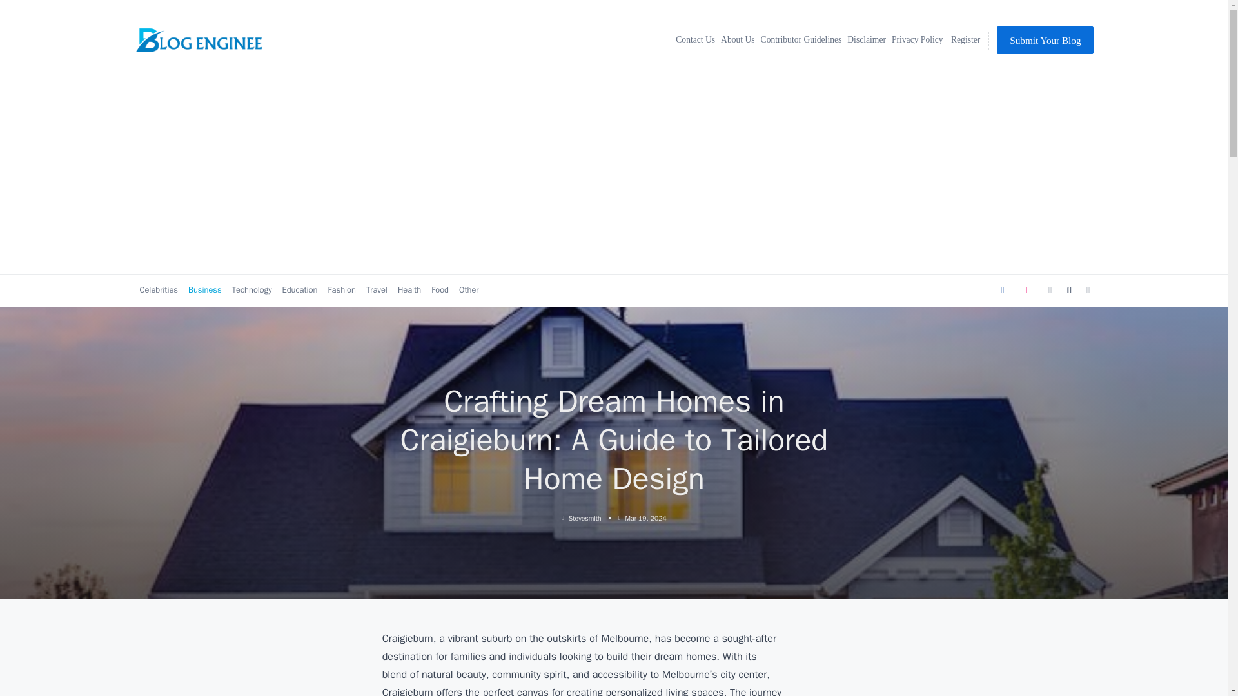 This screenshot has height=696, width=1238. What do you see at coordinates (1045, 40) in the screenshot?
I see `Submit Your Blog` at bounding box center [1045, 40].